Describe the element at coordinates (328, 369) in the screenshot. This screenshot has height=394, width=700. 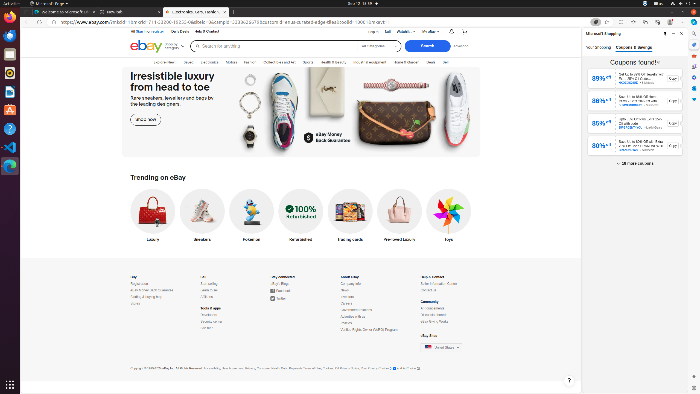
I see `Cookies` at that location.